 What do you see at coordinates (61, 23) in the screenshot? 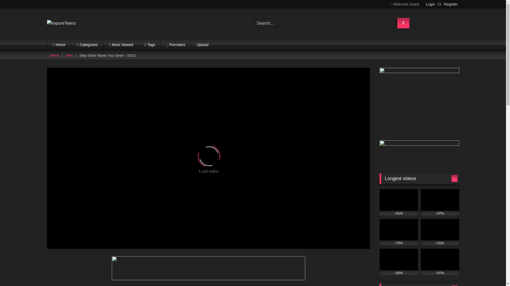
I see `ImpureTeens` at bounding box center [61, 23].